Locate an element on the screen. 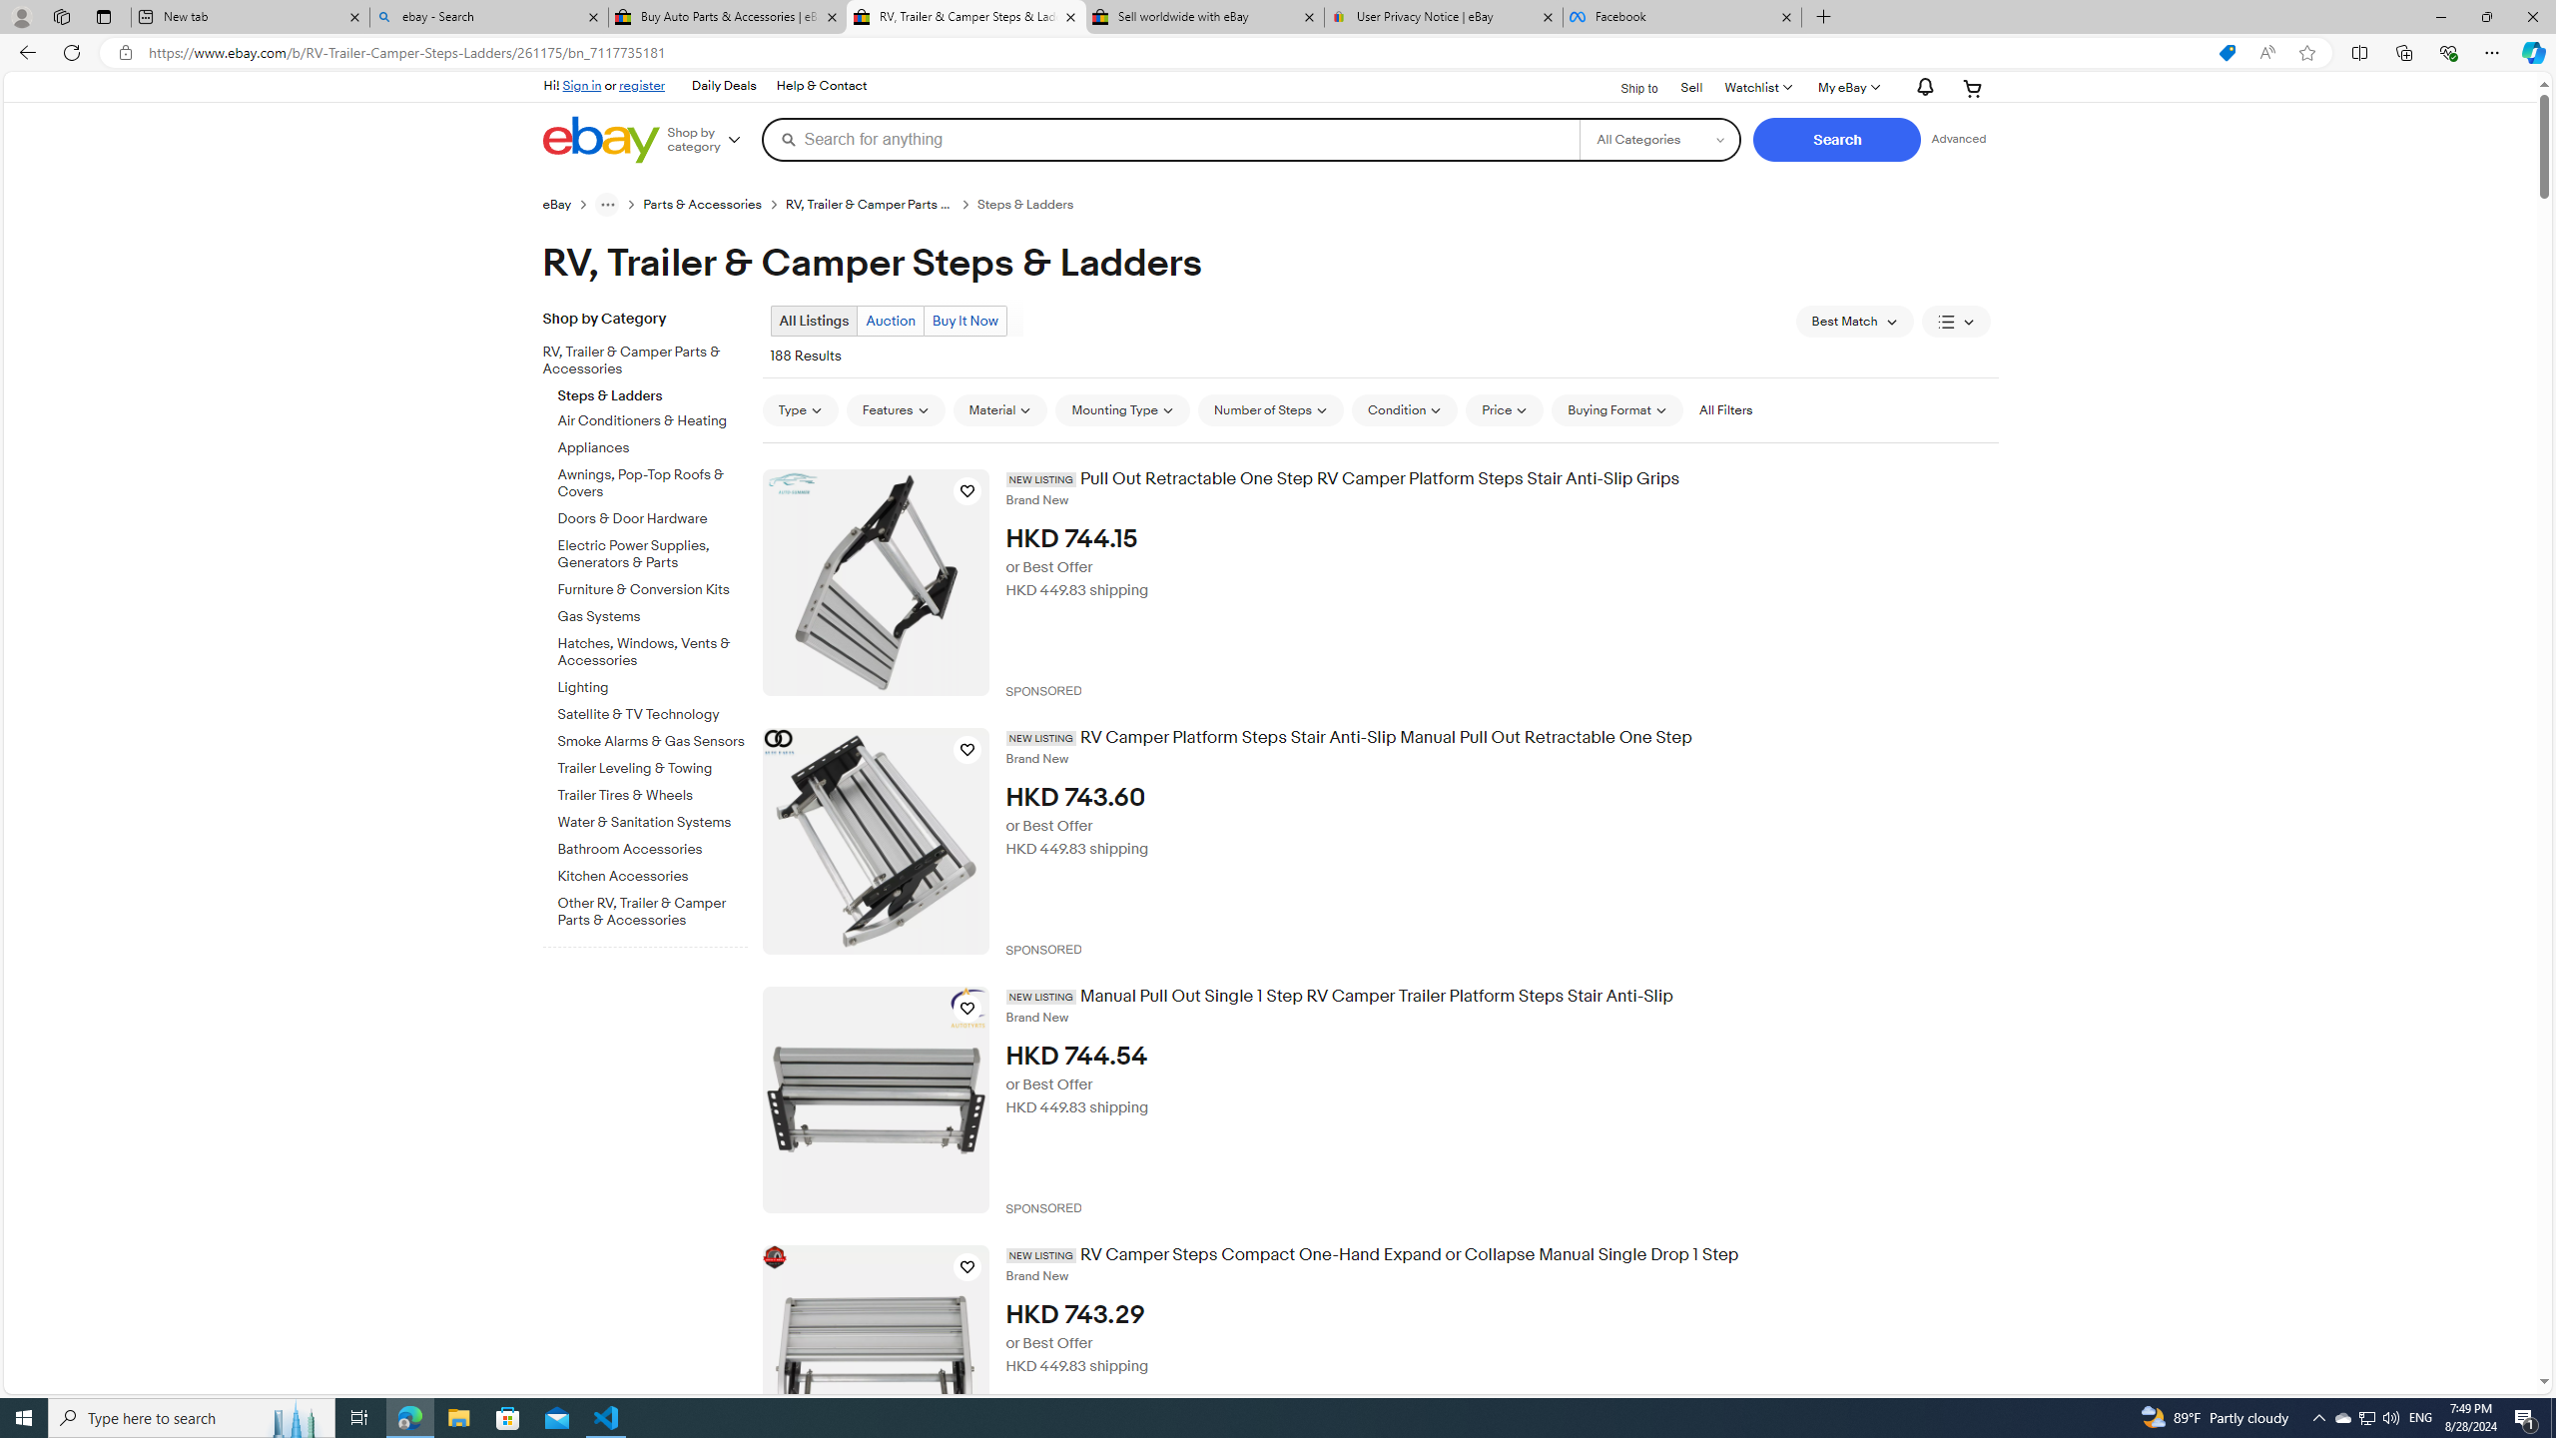 This screenshot has width=2556, height=1438. Awnings, Pop-Top Roofs & Covers is located at coordinates (653, 483).